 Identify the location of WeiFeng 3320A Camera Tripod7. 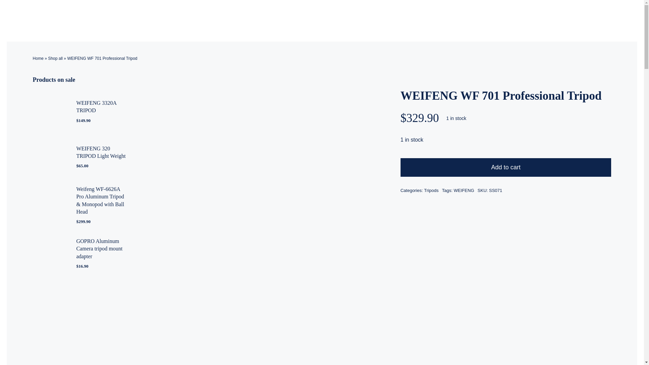
(50, 112).